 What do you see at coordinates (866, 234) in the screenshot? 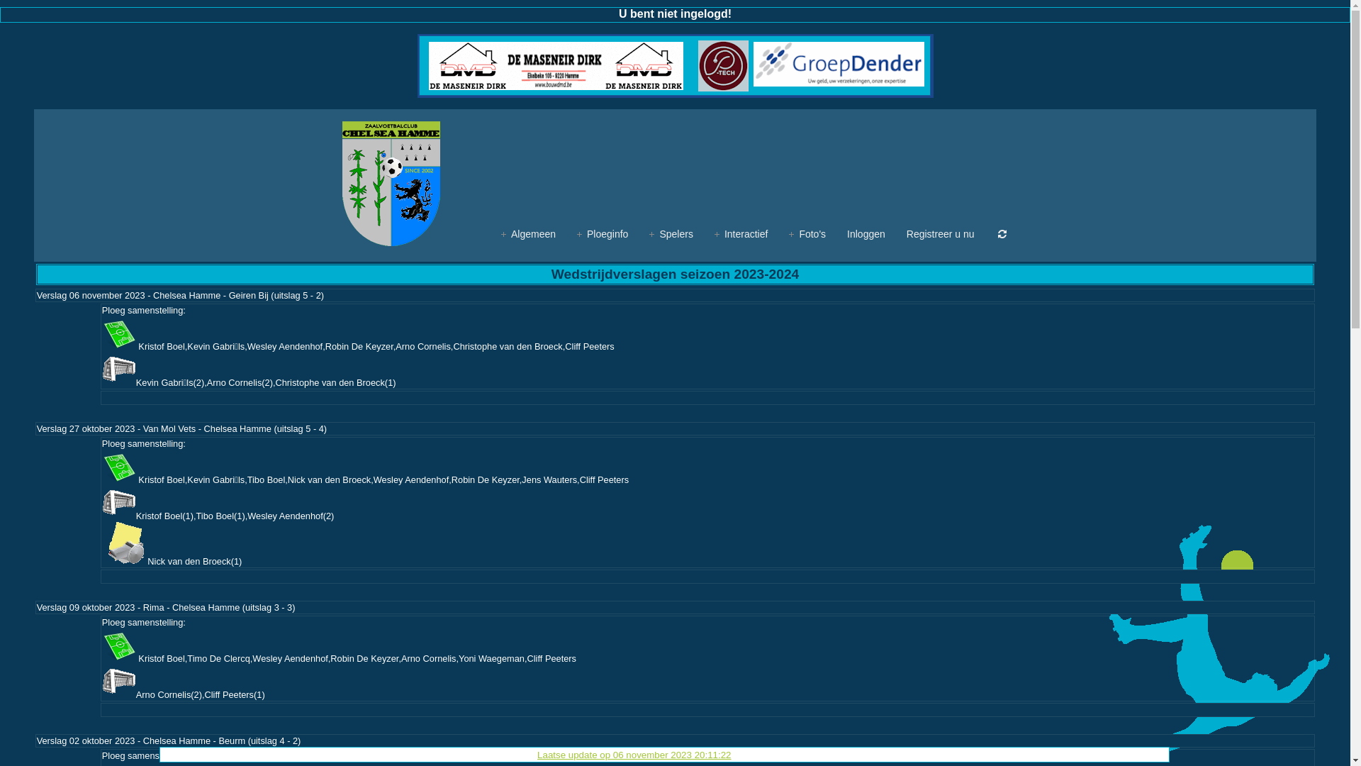
I see `Inloggen` at bounding box center [866, 234].